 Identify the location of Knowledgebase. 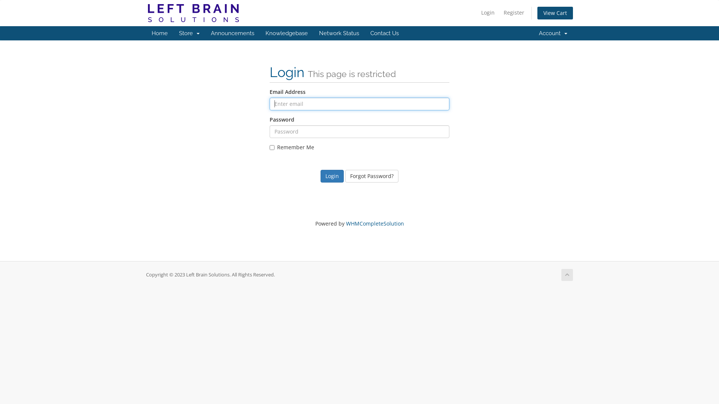
(287, 33).